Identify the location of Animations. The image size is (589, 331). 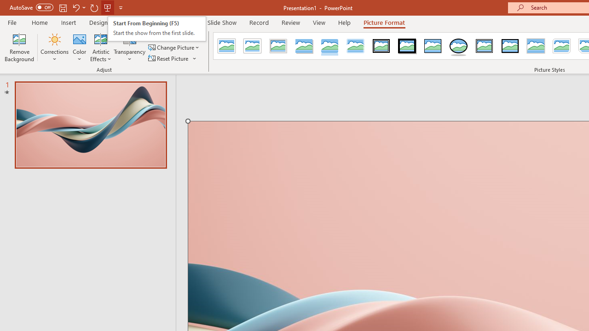
(179, 22).